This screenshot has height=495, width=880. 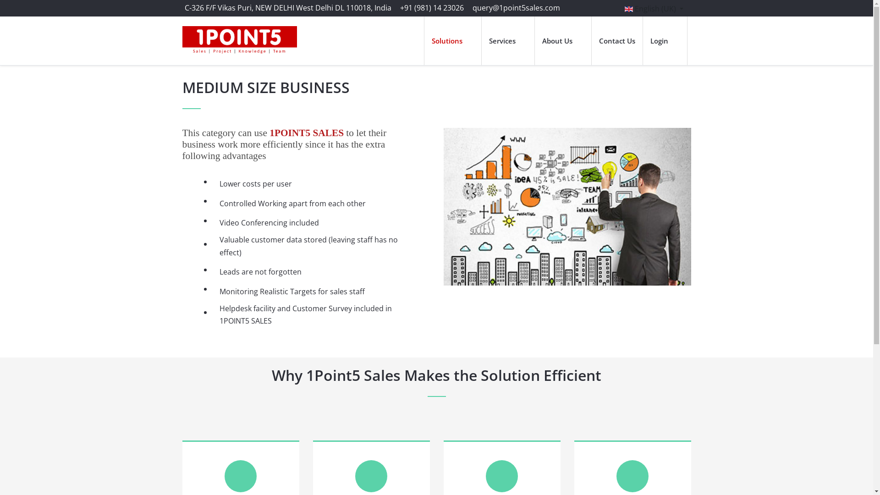 What do you see at coordinates (432, 8) in the screenshot?
I see `+91 (981) 14 23026` at bounding box center [432, 8].